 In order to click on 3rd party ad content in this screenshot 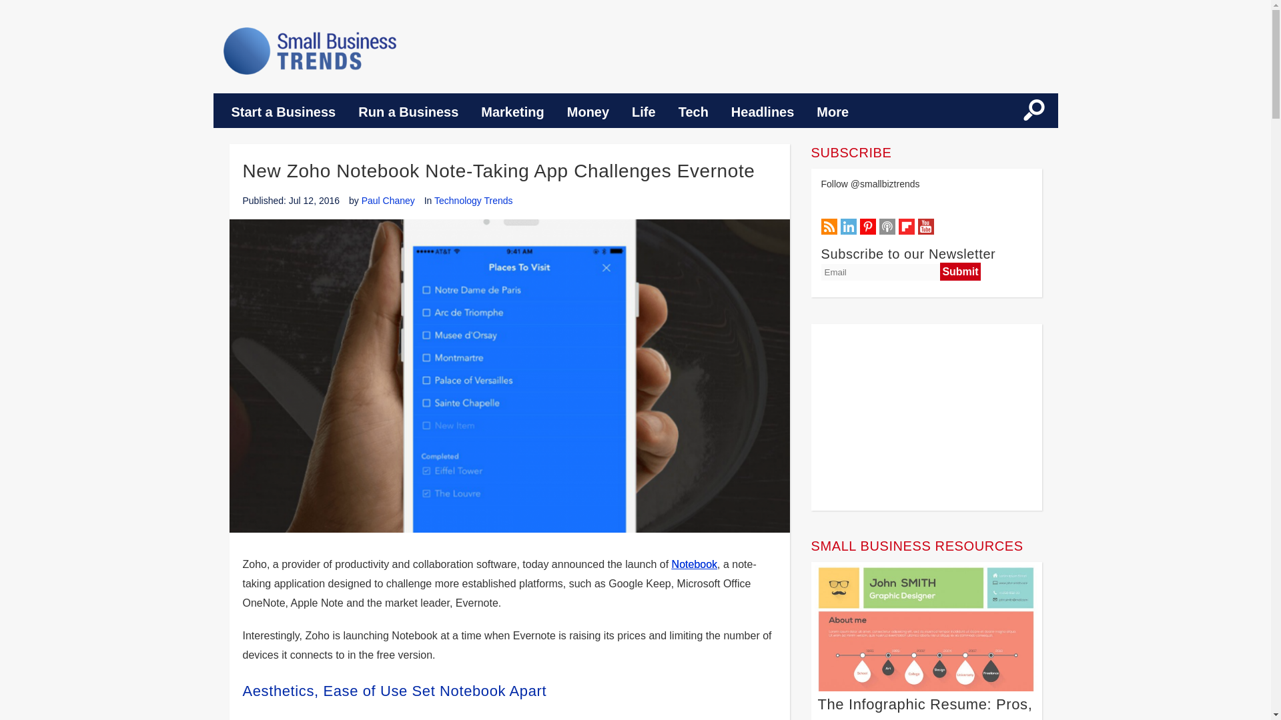, I will do `click(926, 417)`.